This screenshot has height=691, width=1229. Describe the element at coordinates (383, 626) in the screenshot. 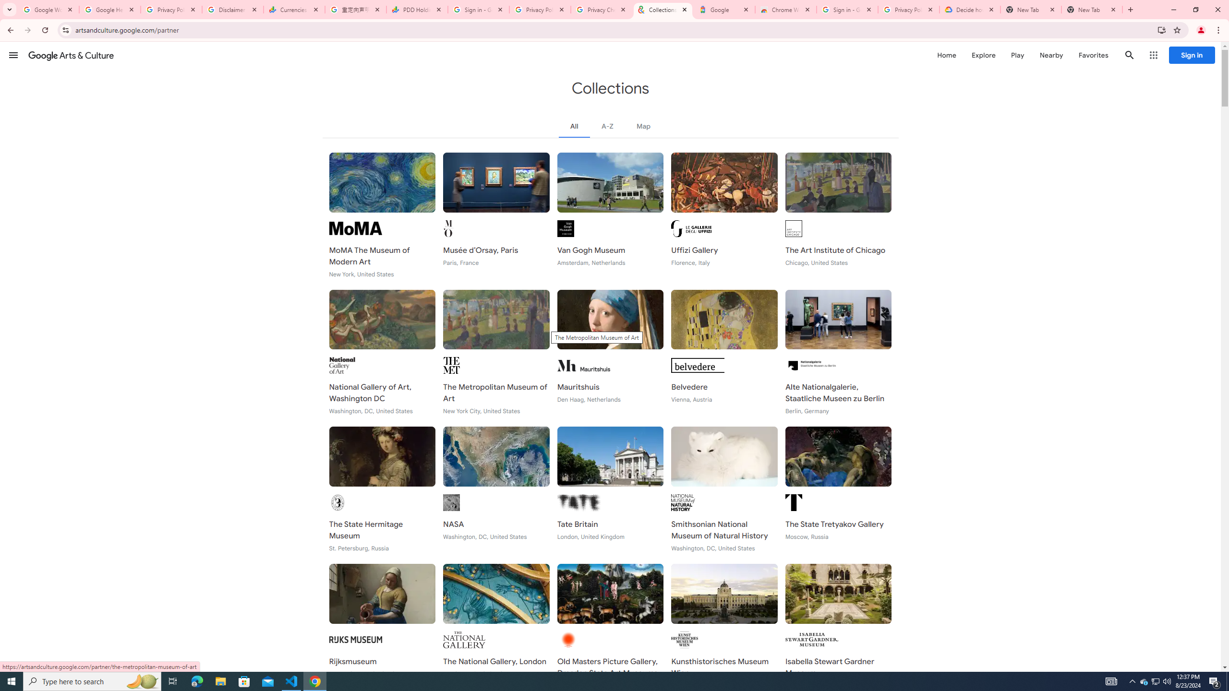

I see `Rijksmuseum Amsterdam, Netherlands` at that location.